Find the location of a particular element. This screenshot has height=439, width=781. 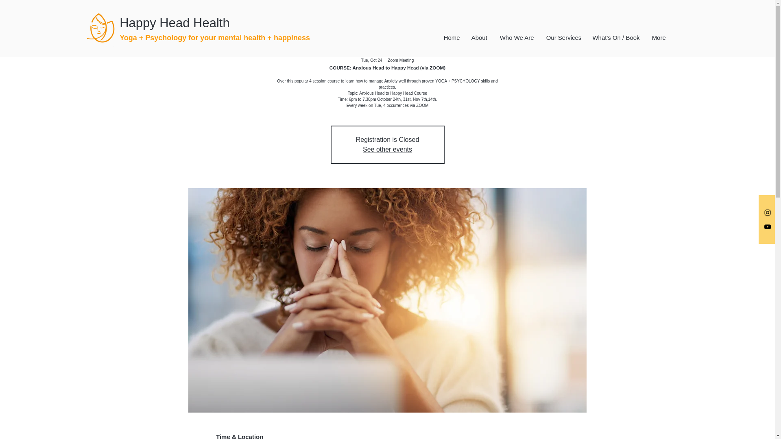

See other events is located at coordinates (387, 149).